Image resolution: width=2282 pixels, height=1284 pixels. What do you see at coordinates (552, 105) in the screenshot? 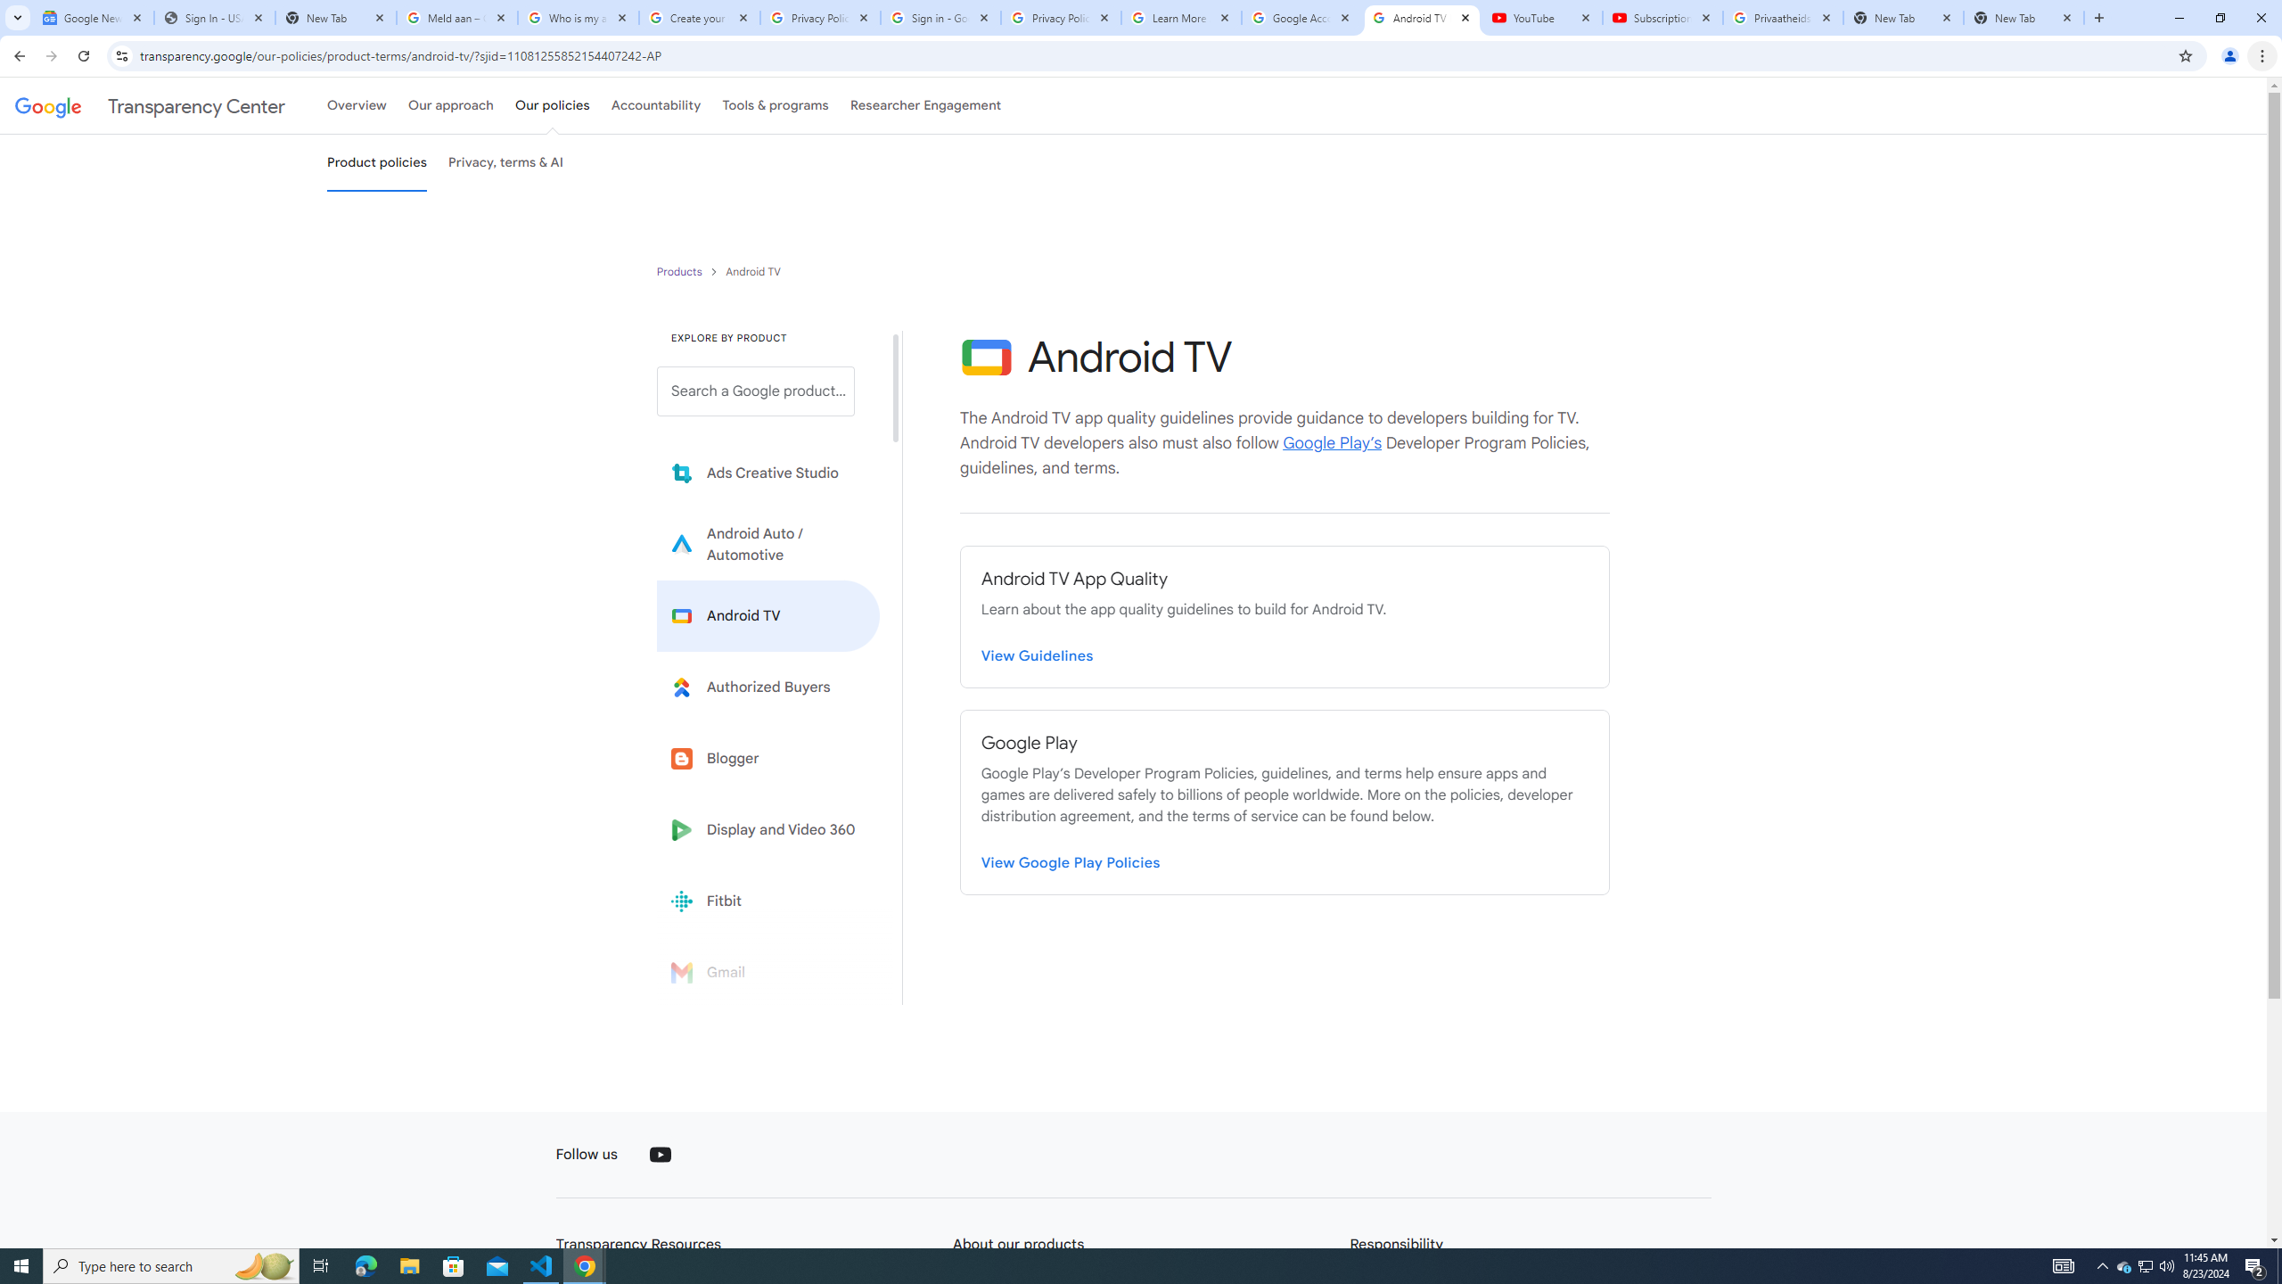
I see `Our policies` at bounding box center [552, 105].